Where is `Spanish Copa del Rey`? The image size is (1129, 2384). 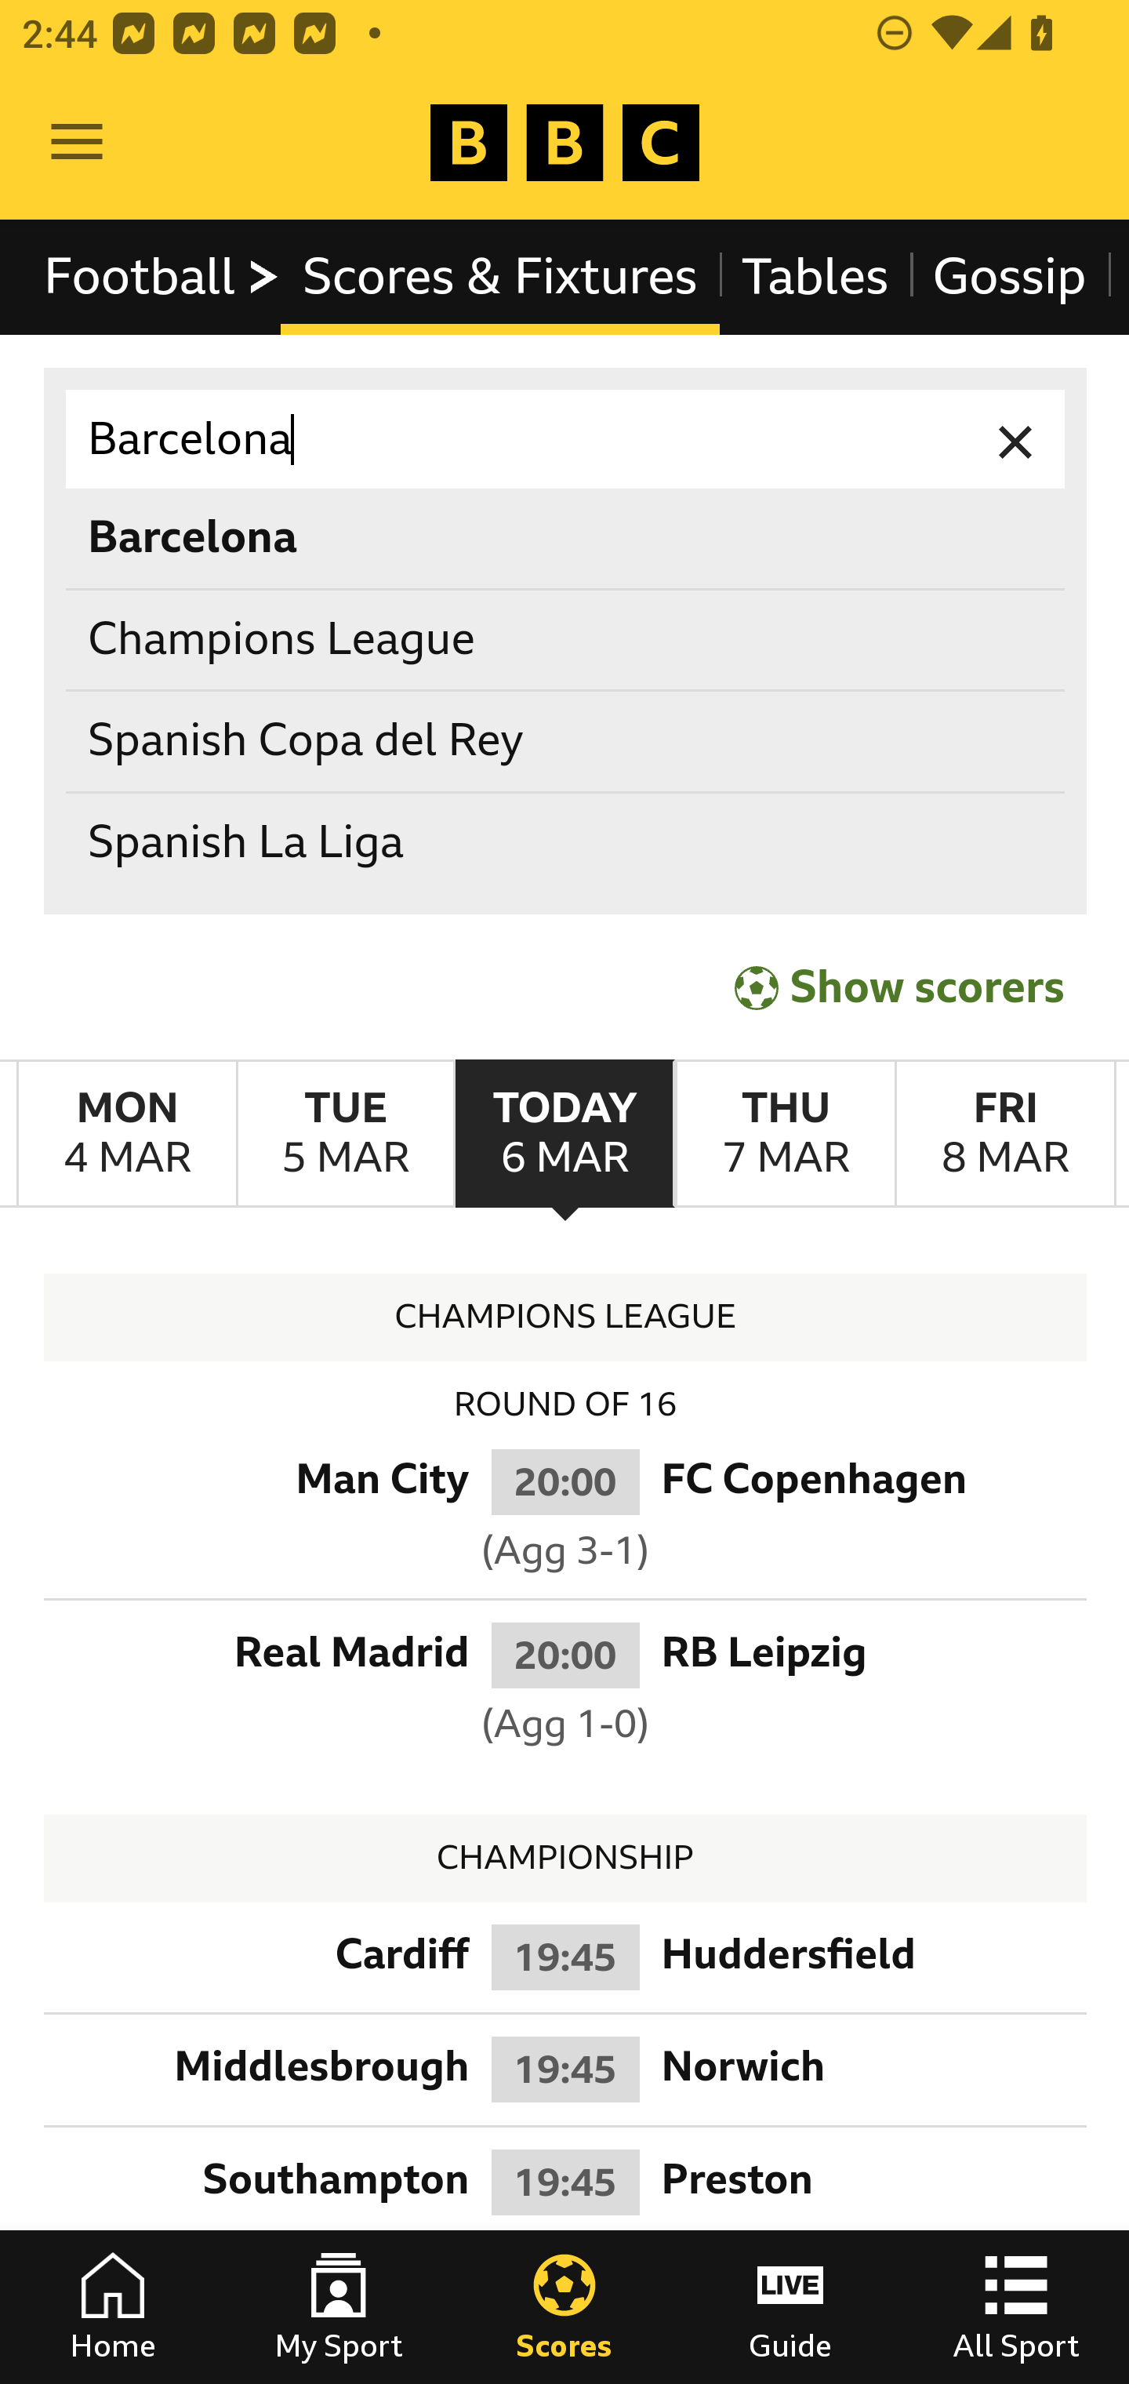 Spanish Copa del Rey is located at coordinates (566, 742).